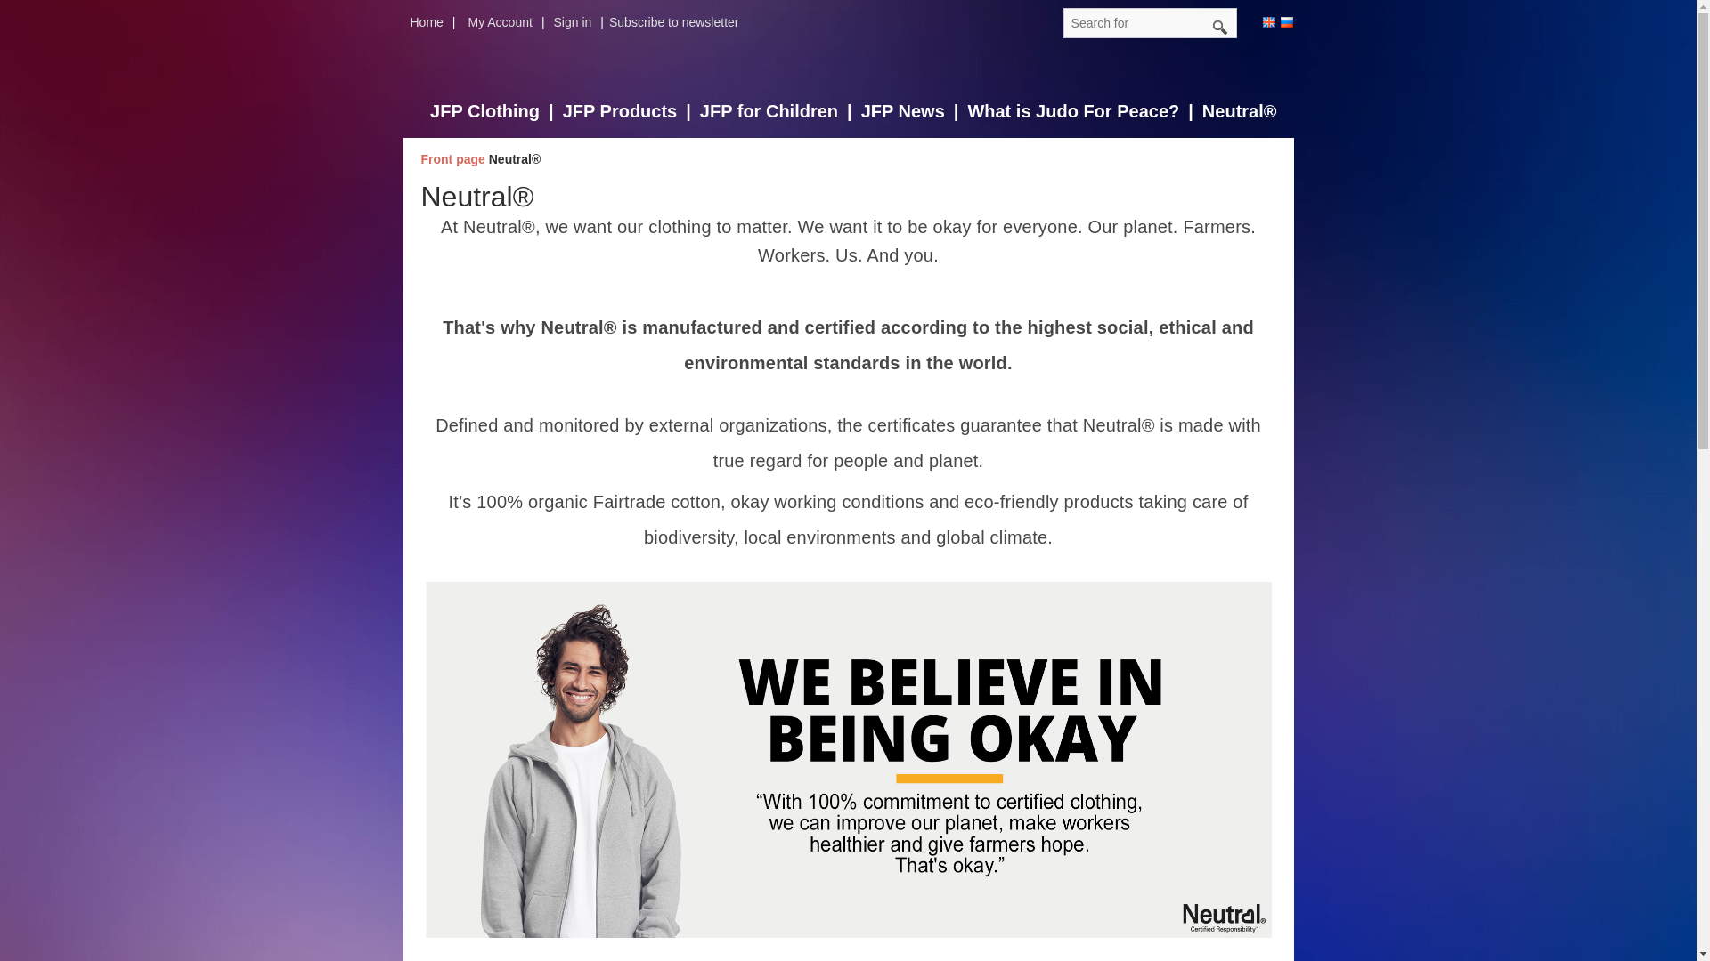 Image resolution: width=1710 pixels, height=961 pixels. Describe the element at coordinates (496, 112) in the screenshot. I see `JFP Clothing` at that location.